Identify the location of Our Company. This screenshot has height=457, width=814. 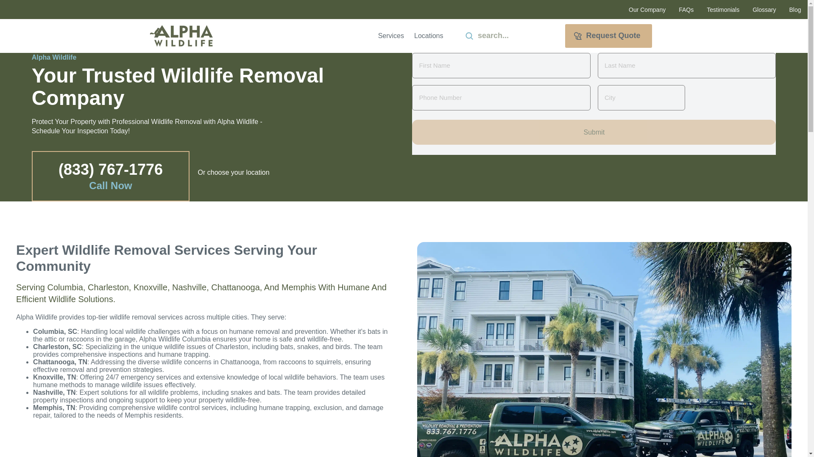
(647, 9).